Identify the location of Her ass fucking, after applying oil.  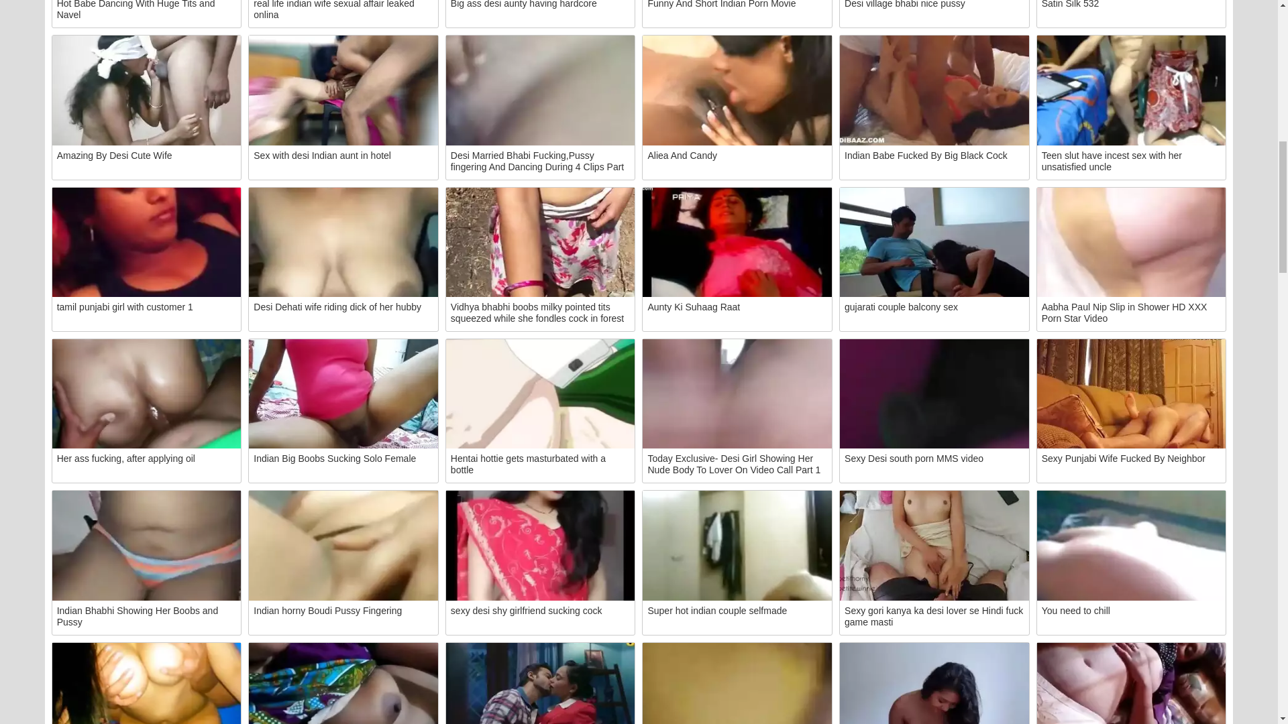
(147, 394).